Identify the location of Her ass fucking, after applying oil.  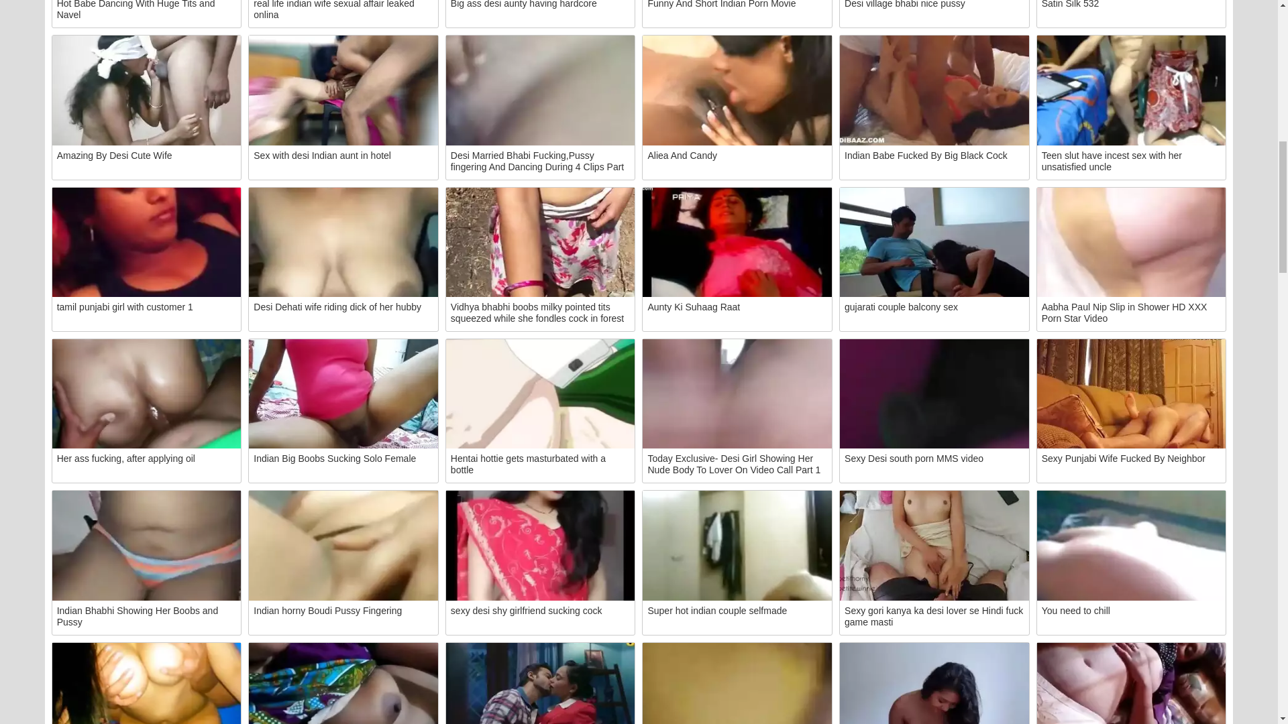
(147, 394).